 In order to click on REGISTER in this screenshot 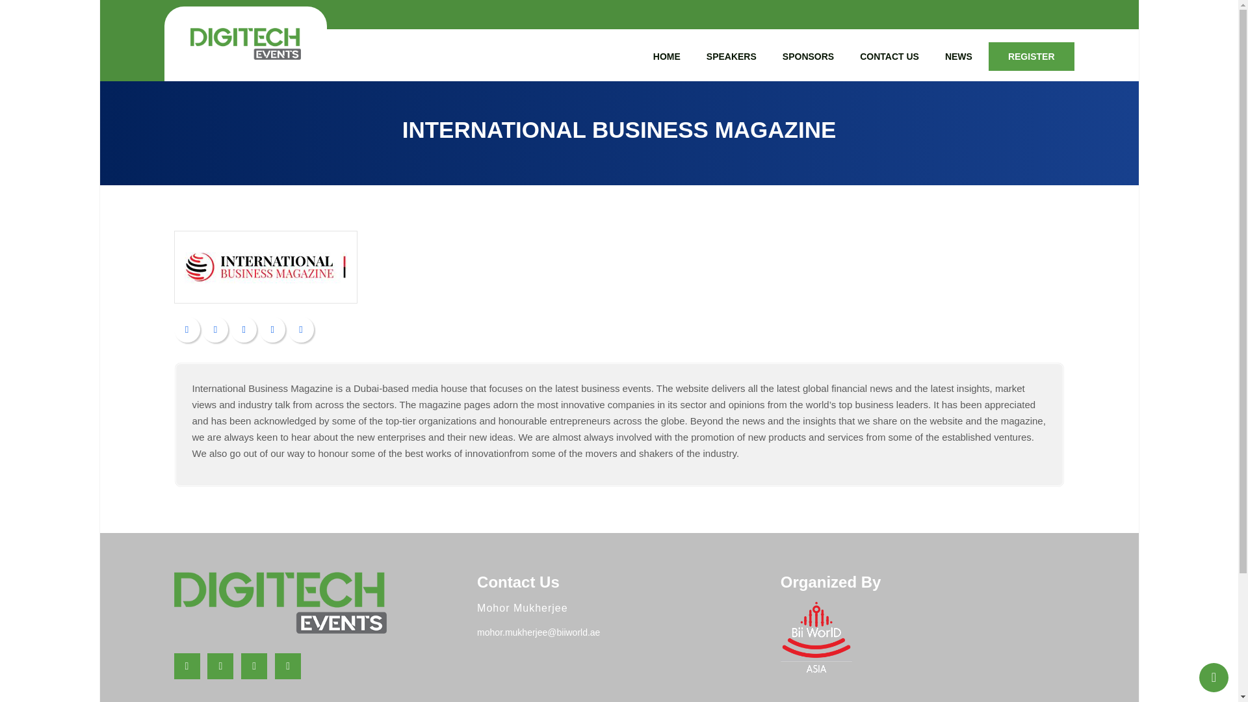, I will do `click(1031, 57)`.